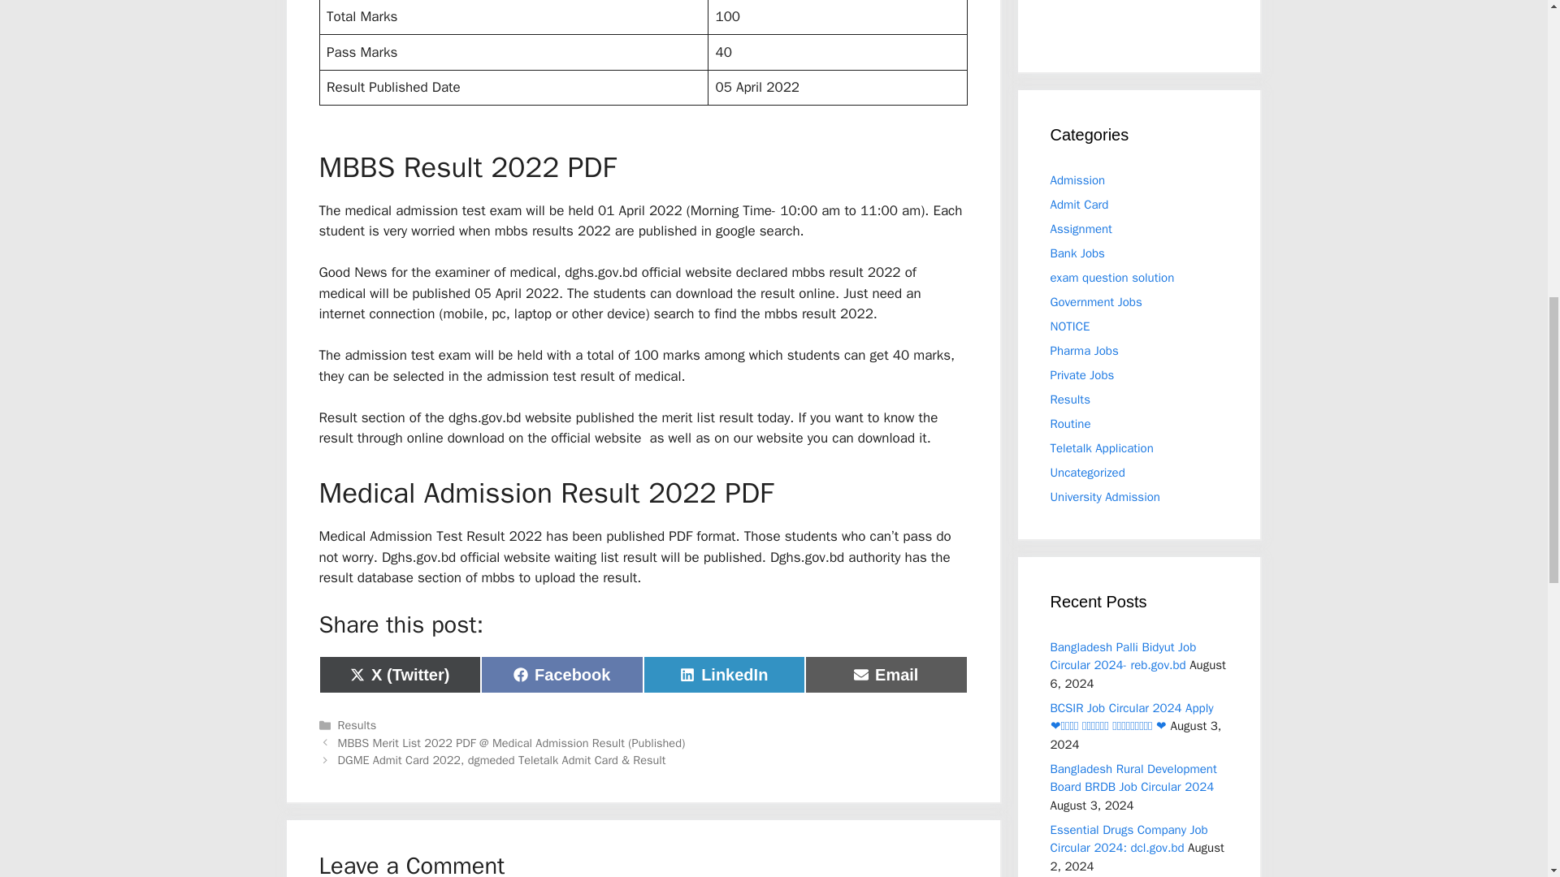 This screenshot has height=877, width=1560. What do you see at coordinates (357, 724) in the screenshot?
I see `Pharma Jobs` at bounding box center [357, 724].